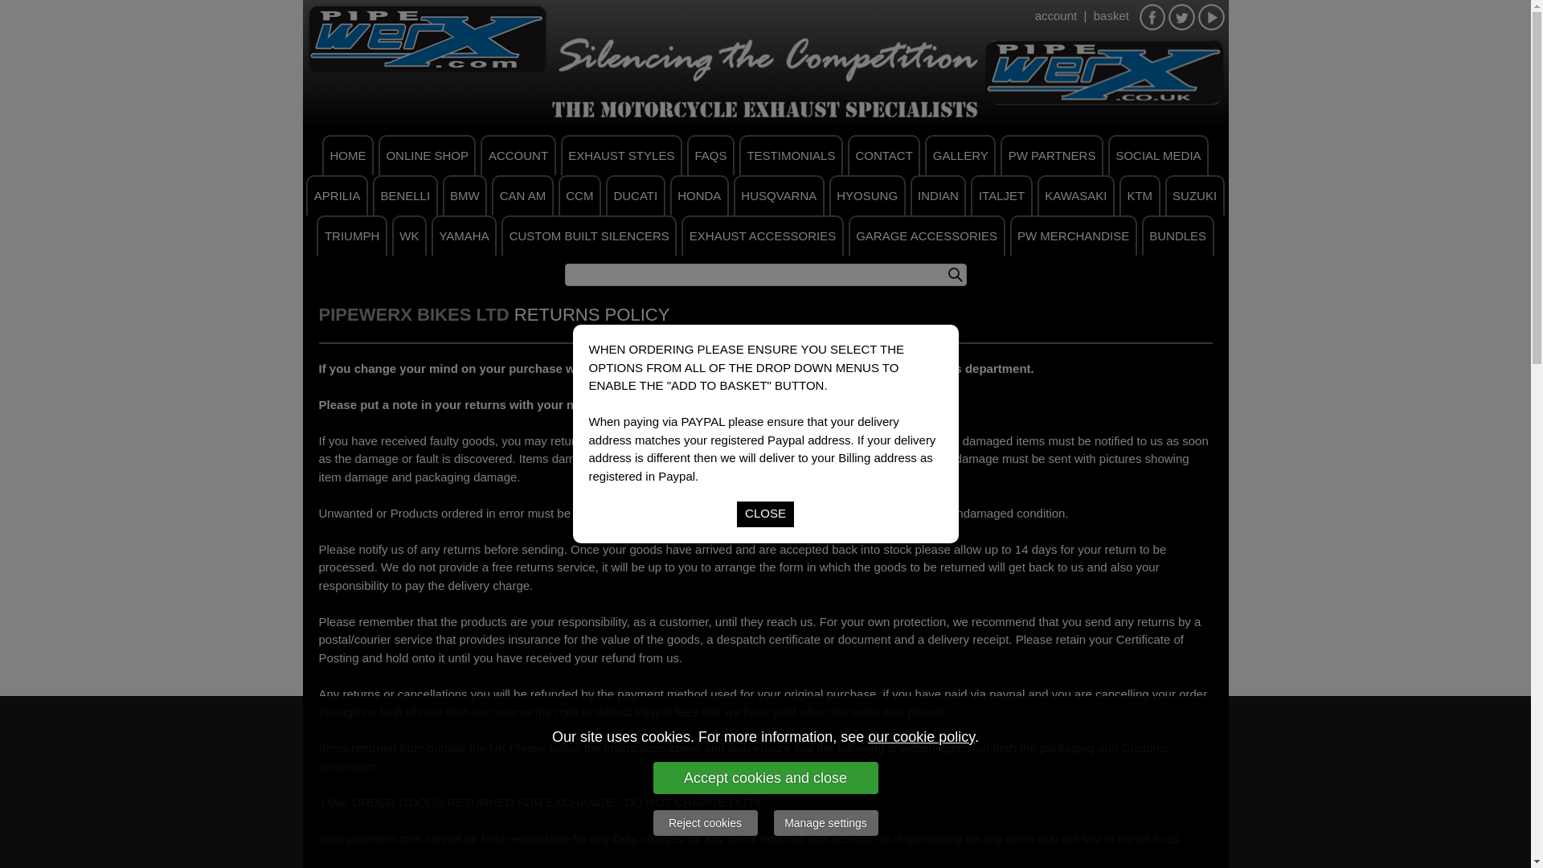  I want to click on APRILIA, so click(337, 194).